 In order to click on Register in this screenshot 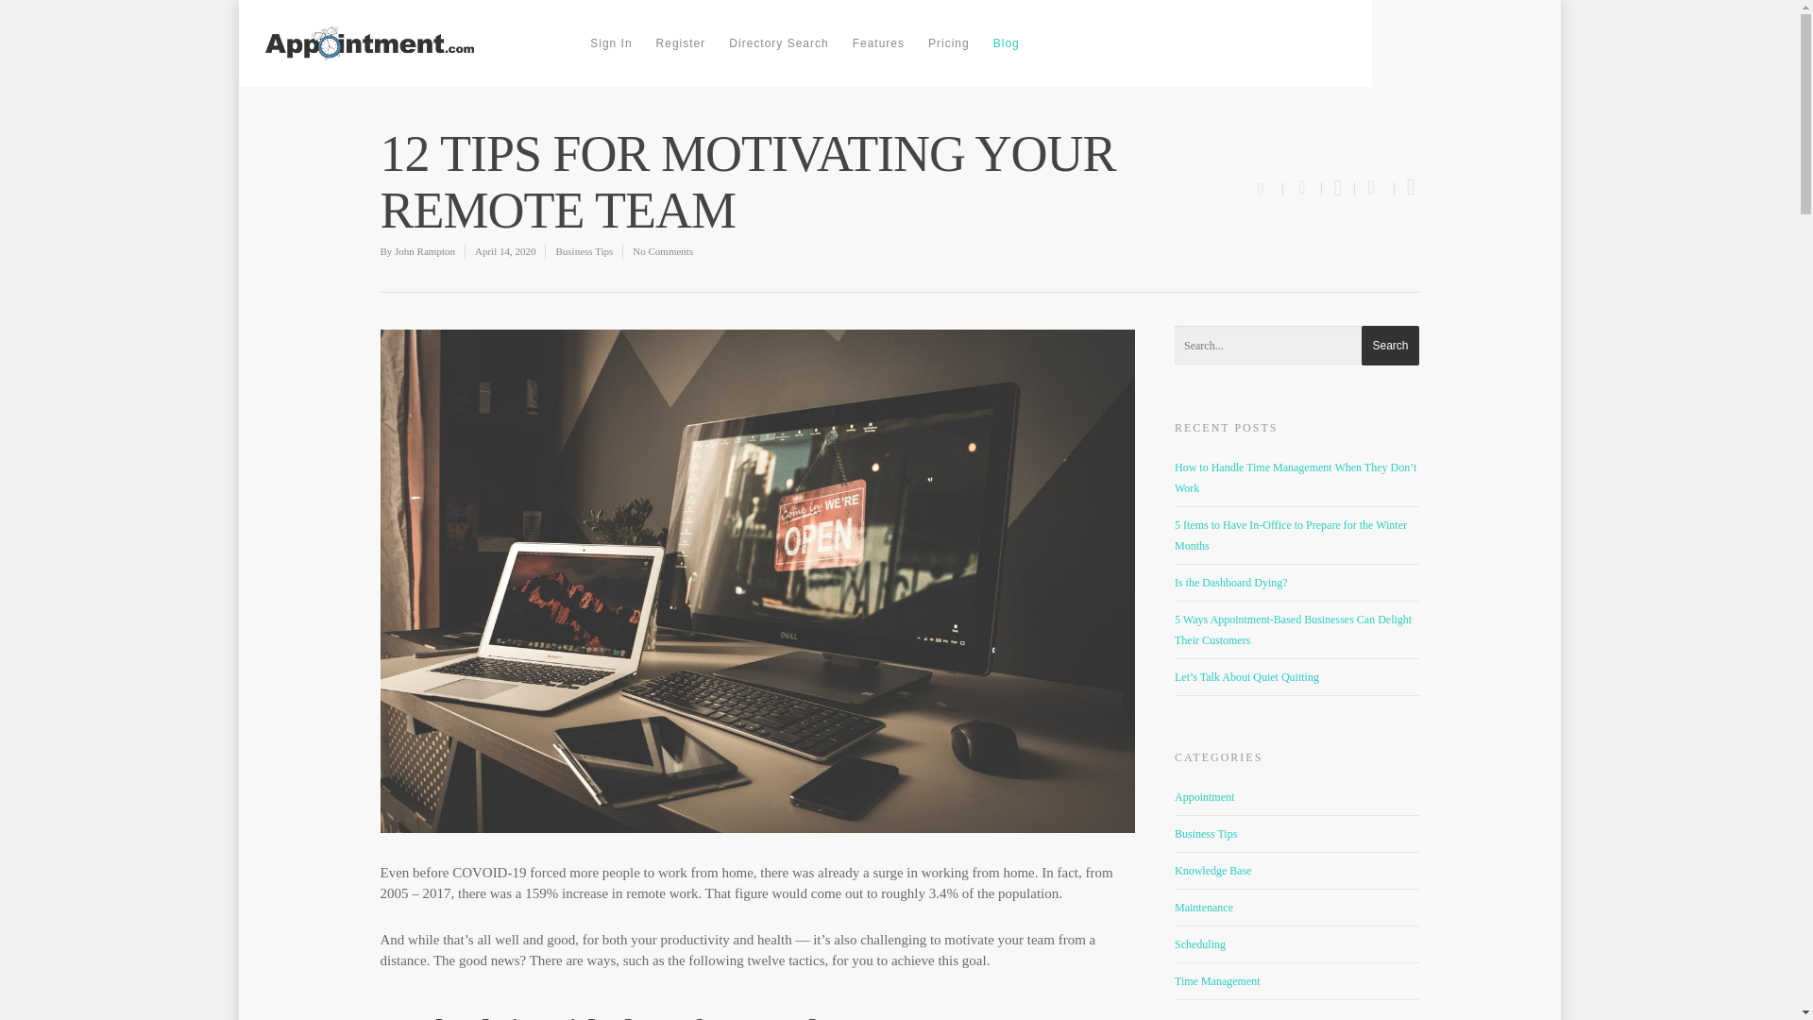, I will do `click(682, 57)`.